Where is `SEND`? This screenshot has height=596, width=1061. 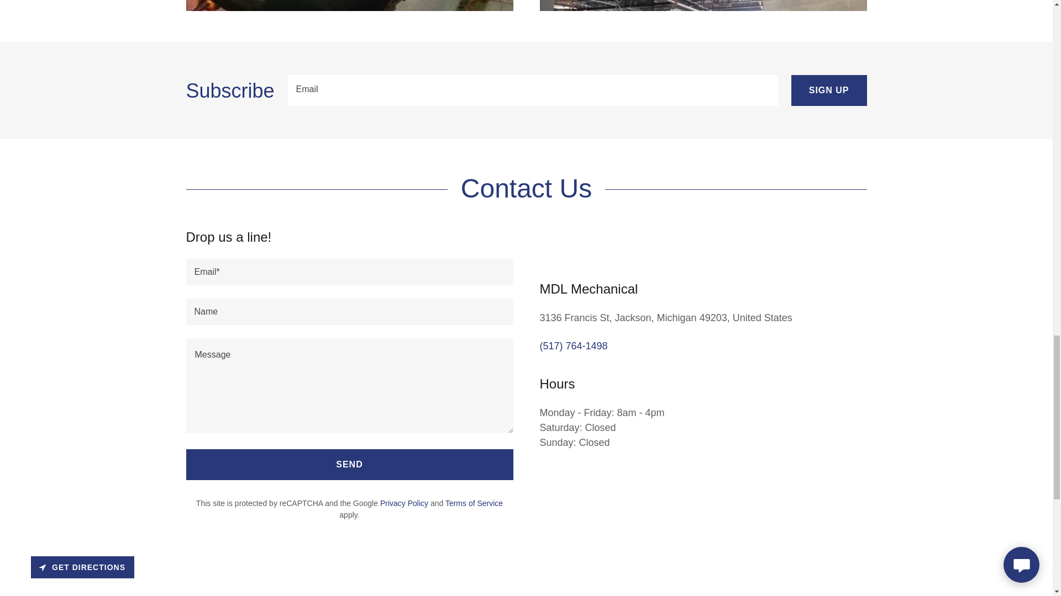
SEND is located at coordinates (349, 465).